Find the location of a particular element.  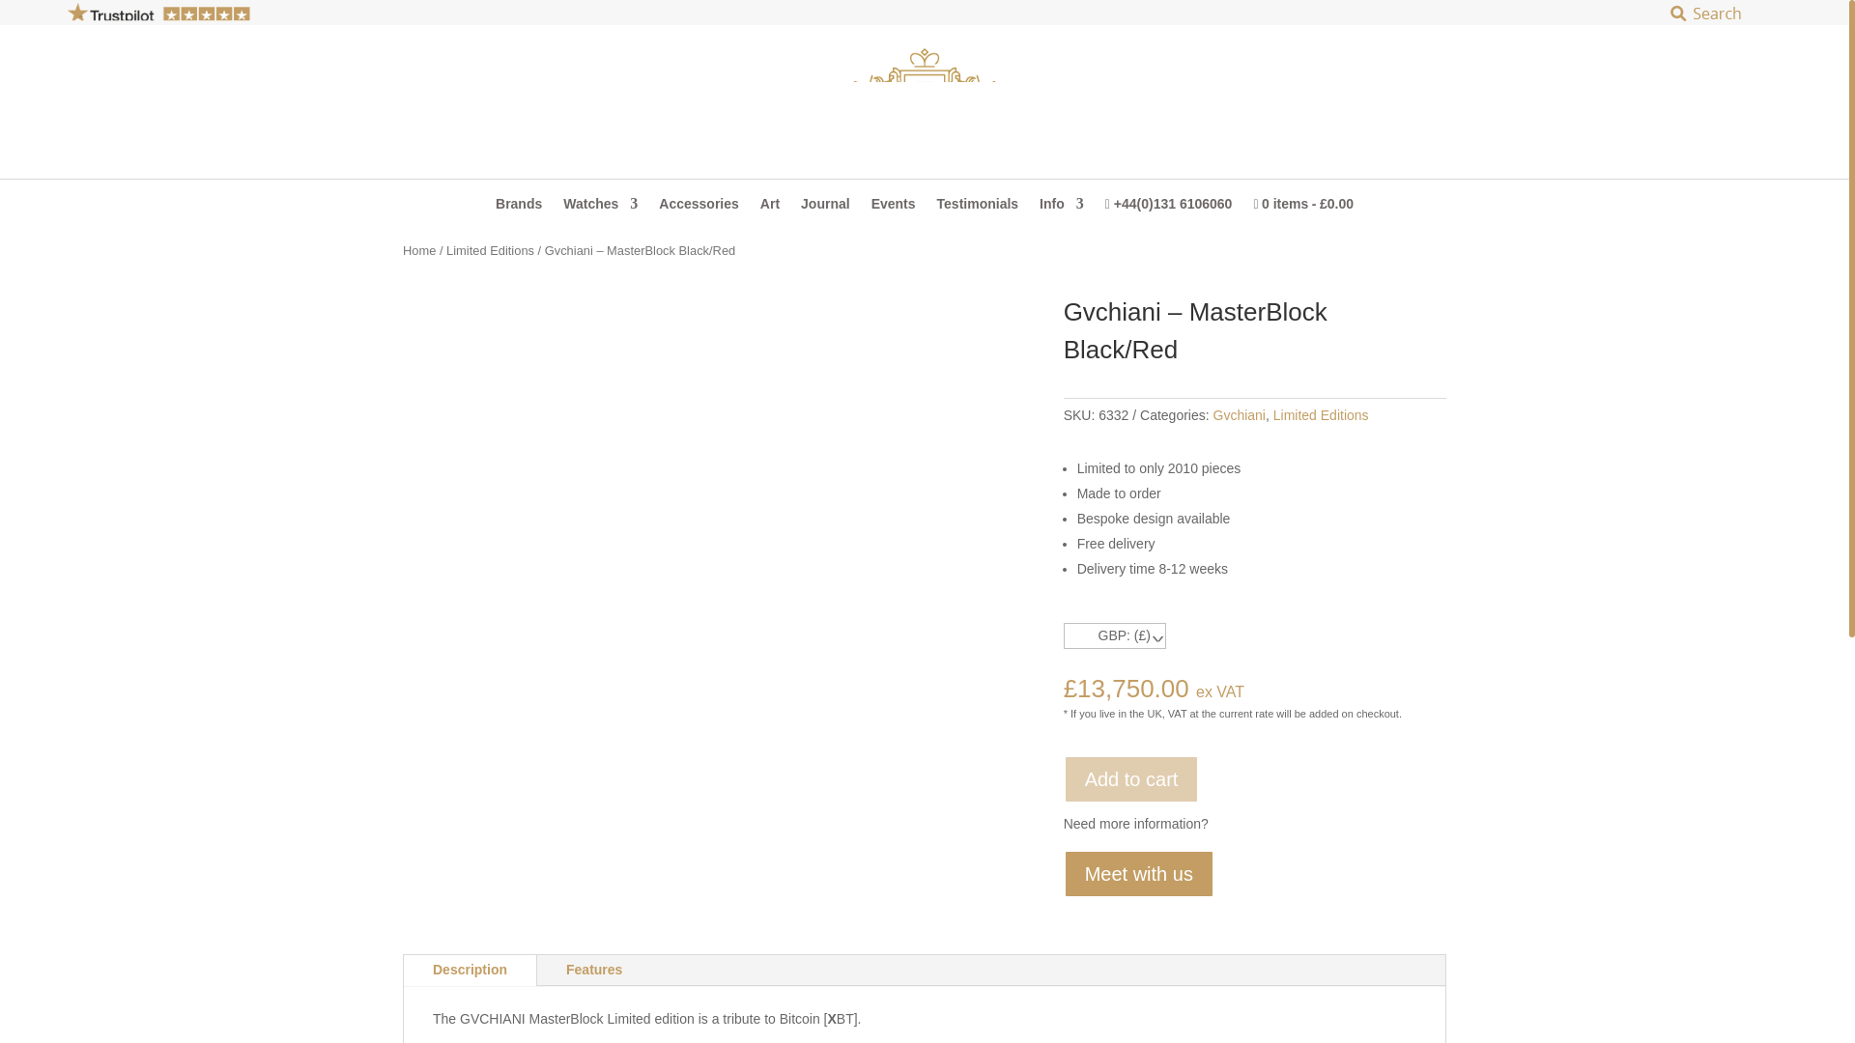

Testimonials is located at coordinates (978, 209).